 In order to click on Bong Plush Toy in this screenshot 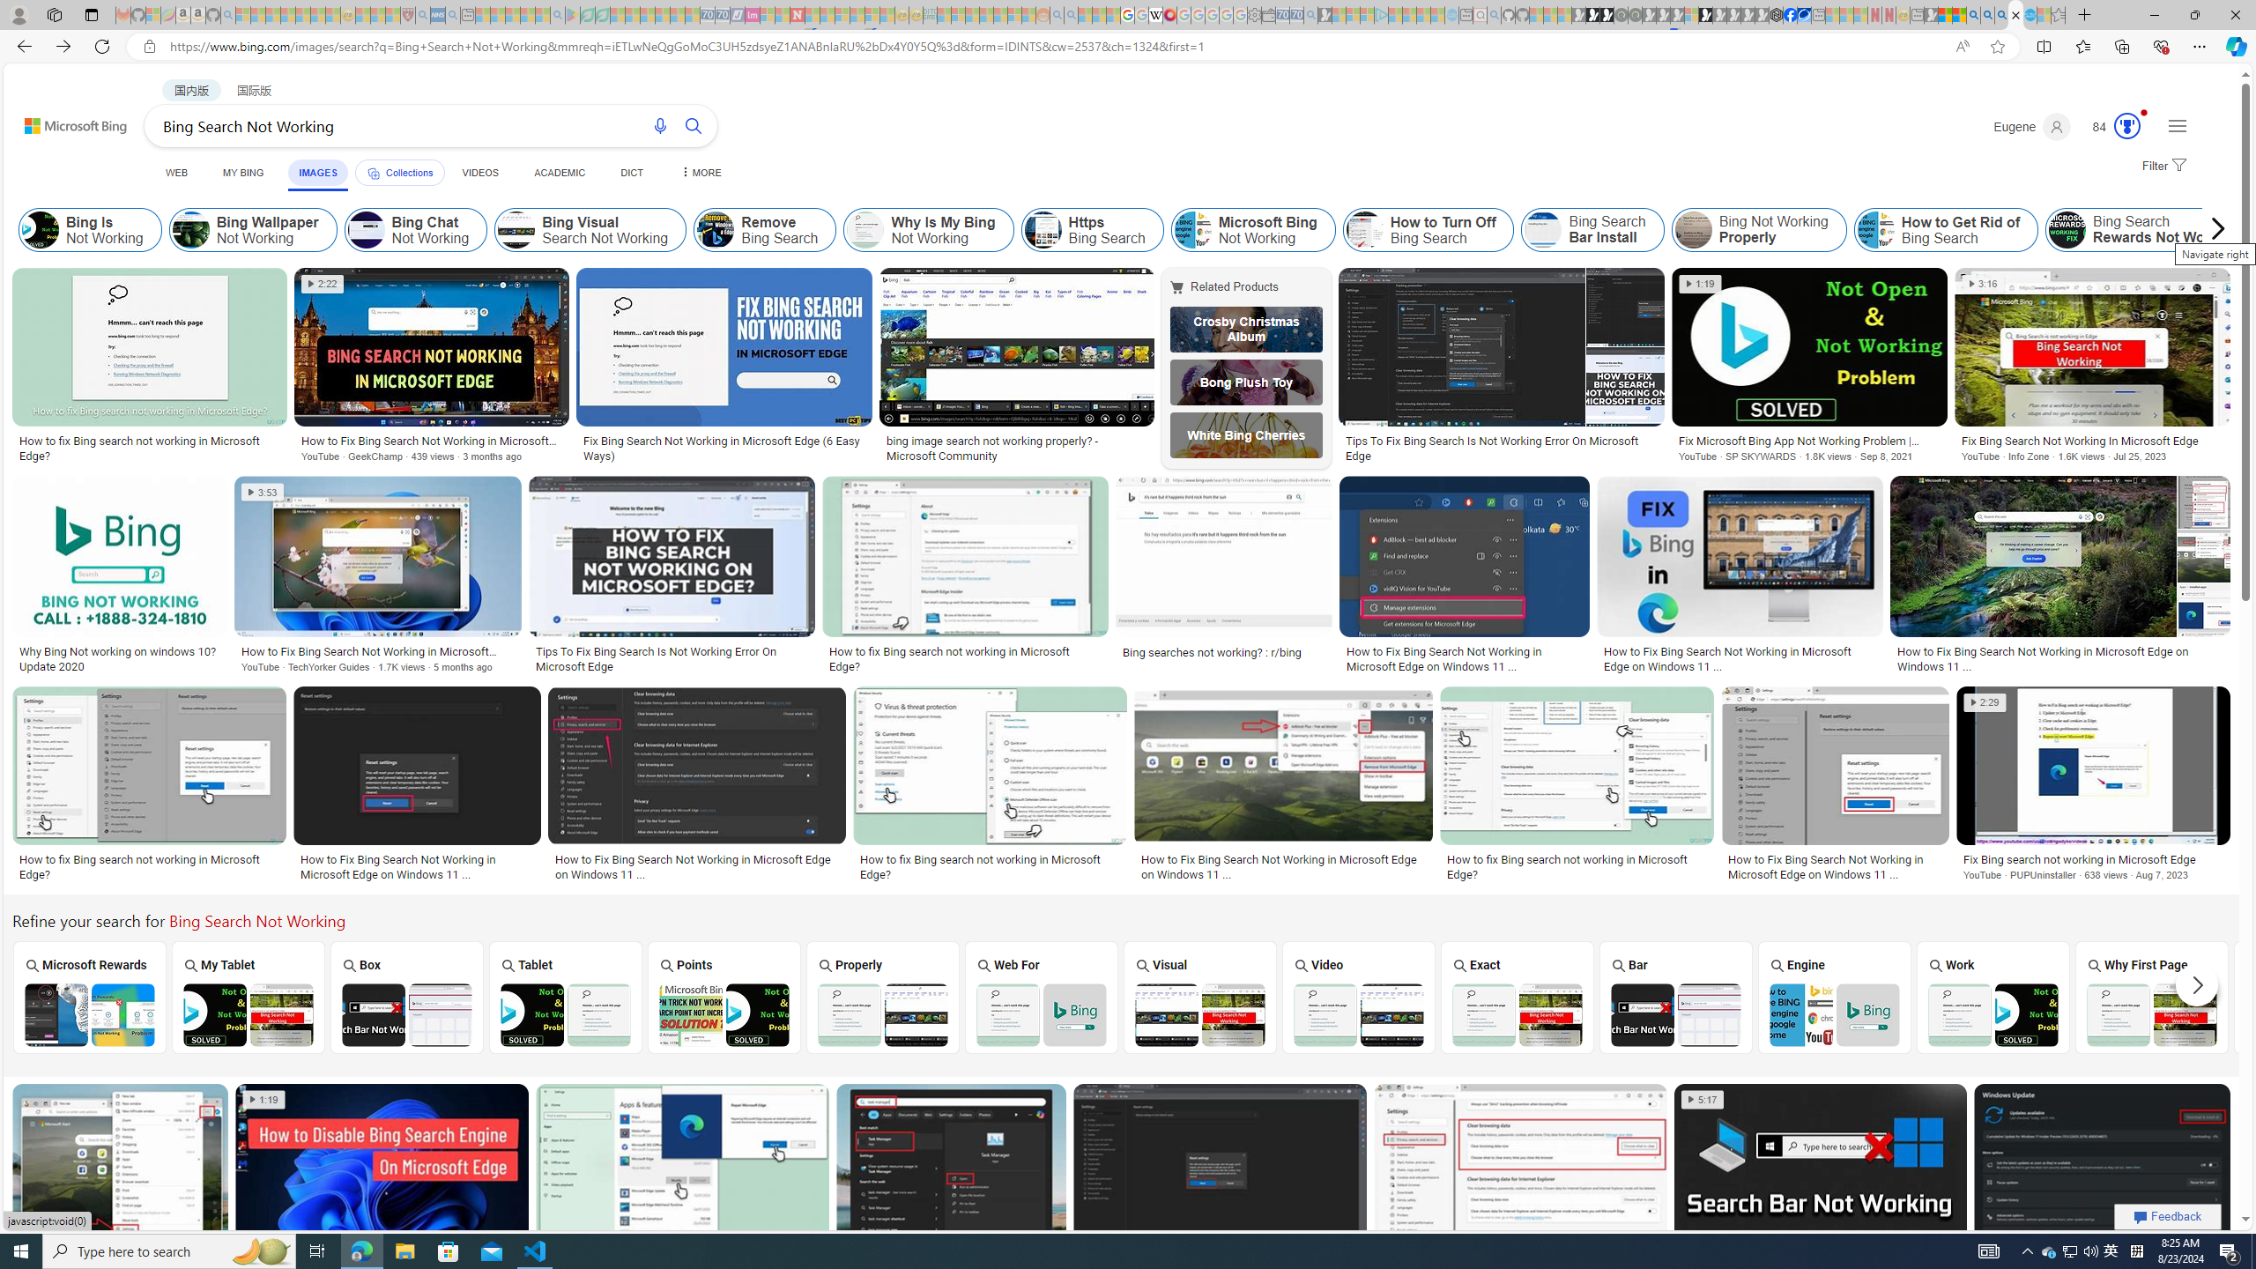, I will do `click(1246, 382)`.